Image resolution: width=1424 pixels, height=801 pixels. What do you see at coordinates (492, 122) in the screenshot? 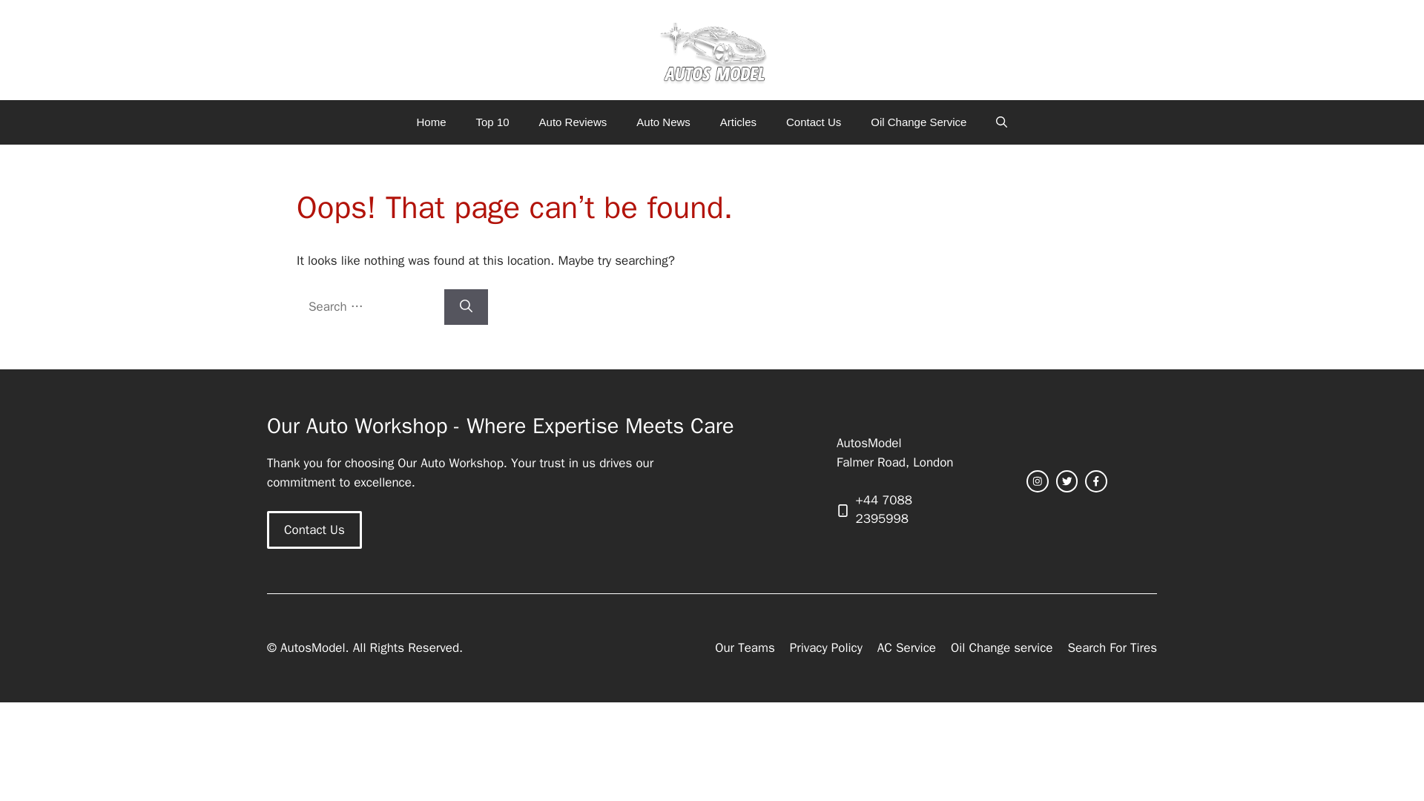
I see `Top 10` at bounding box center [492, 122].